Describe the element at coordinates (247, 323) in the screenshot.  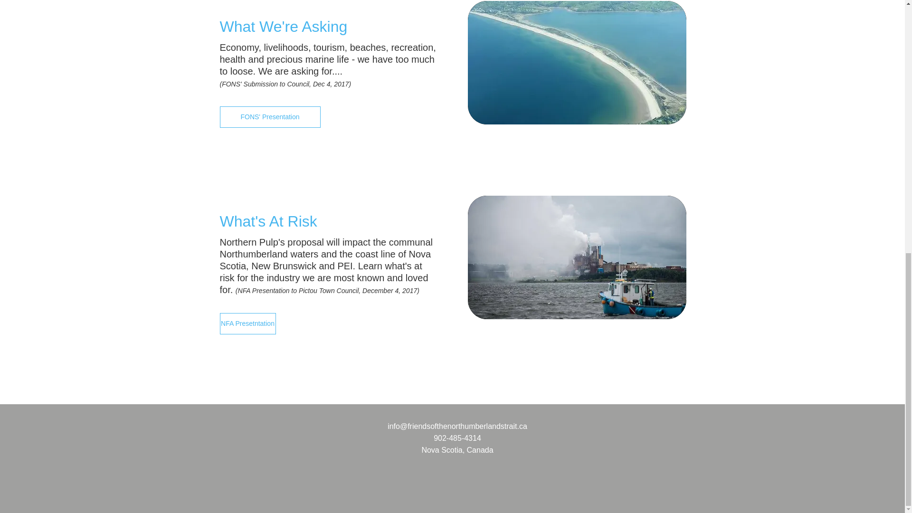
I see `NFA Presetntation` at that location.